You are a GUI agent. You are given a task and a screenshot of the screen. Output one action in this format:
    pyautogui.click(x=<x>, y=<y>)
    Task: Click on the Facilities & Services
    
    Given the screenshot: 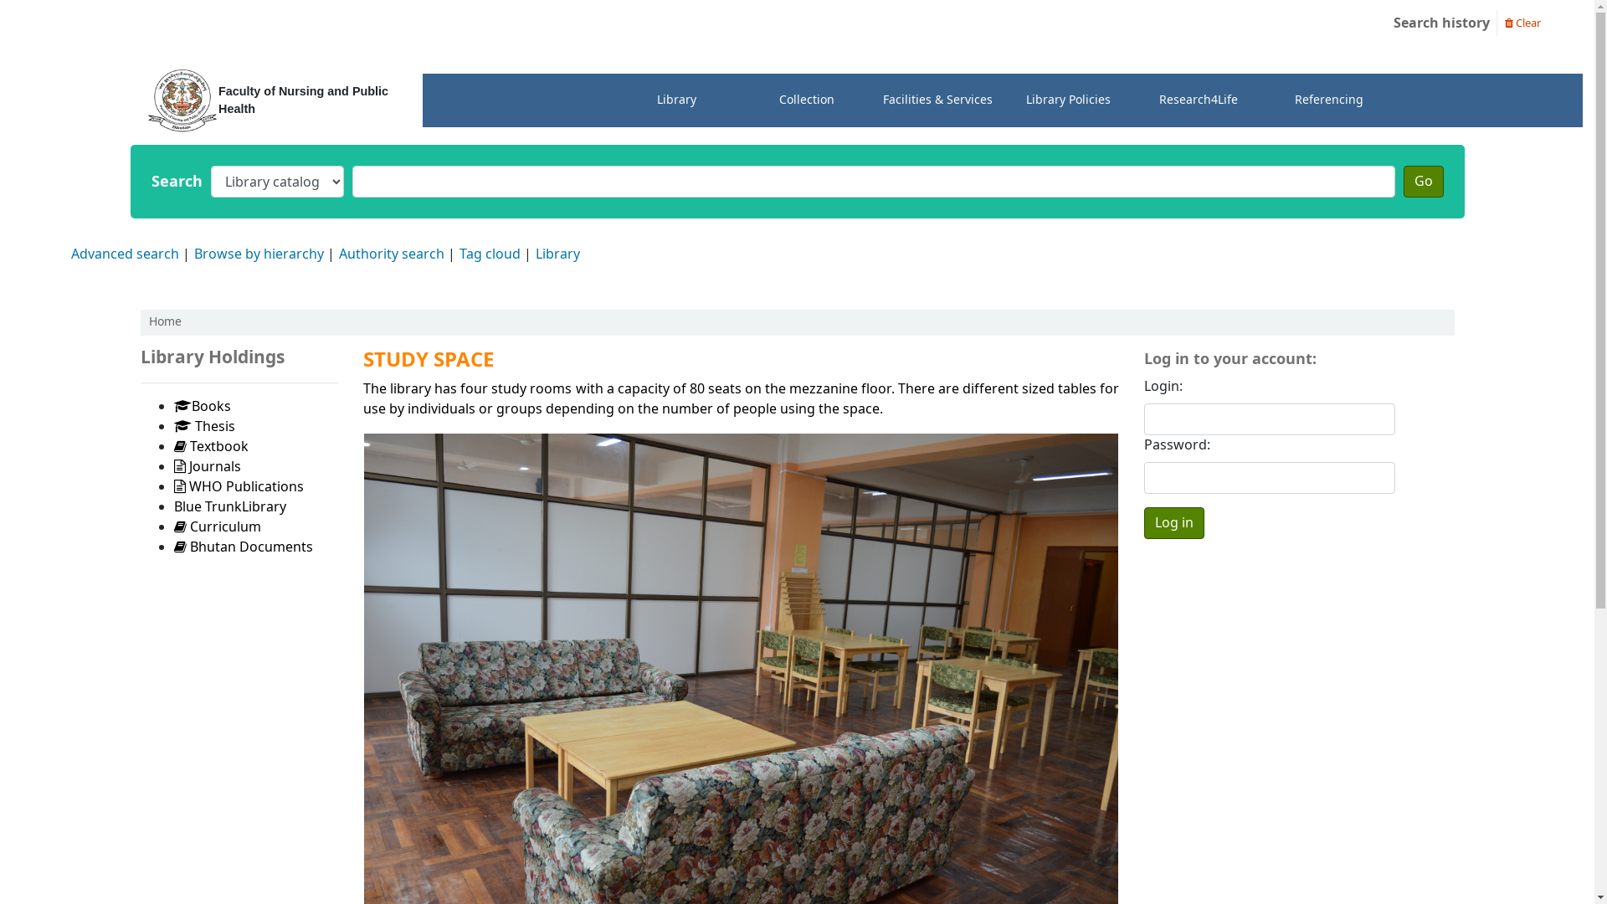 What is the action you would take?
    pyautogui.click(x=937, y=100)
    